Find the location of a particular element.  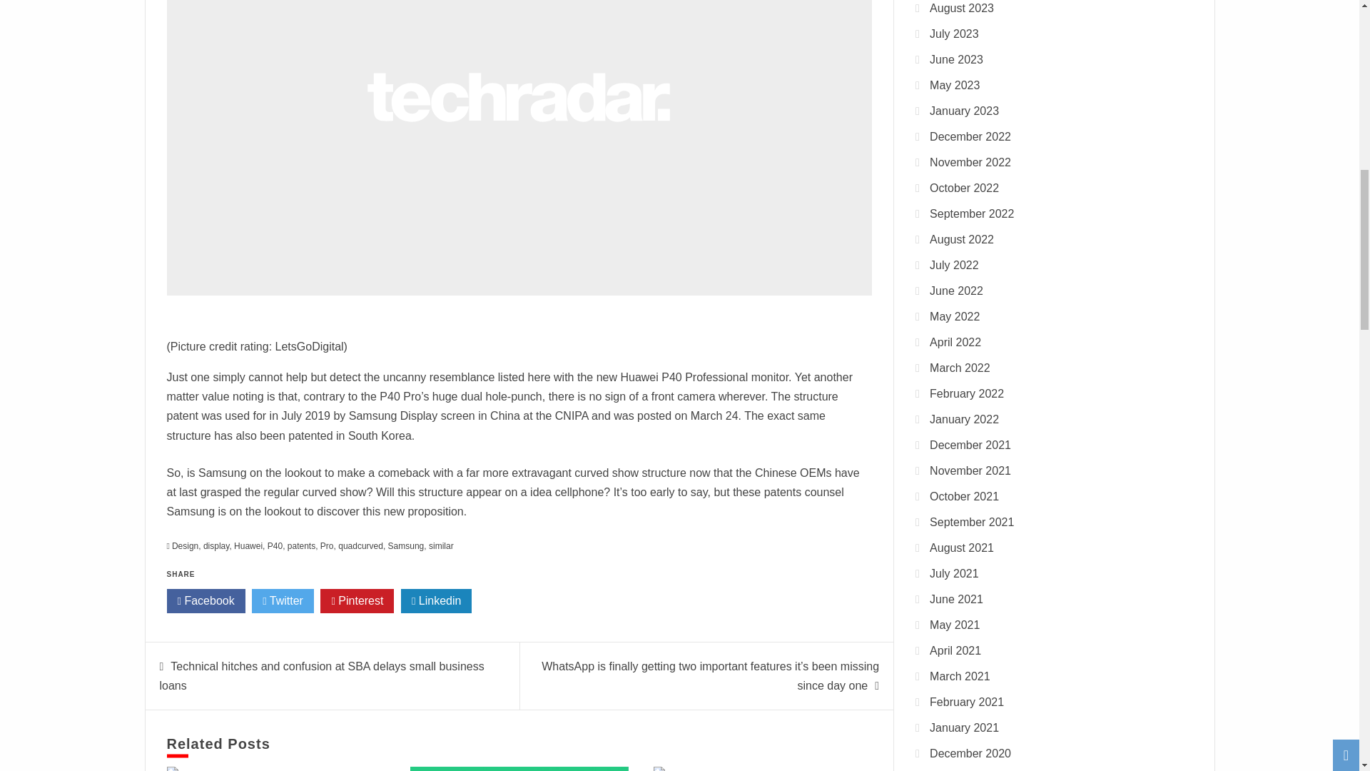

patents is located at coordinates (301, 546).